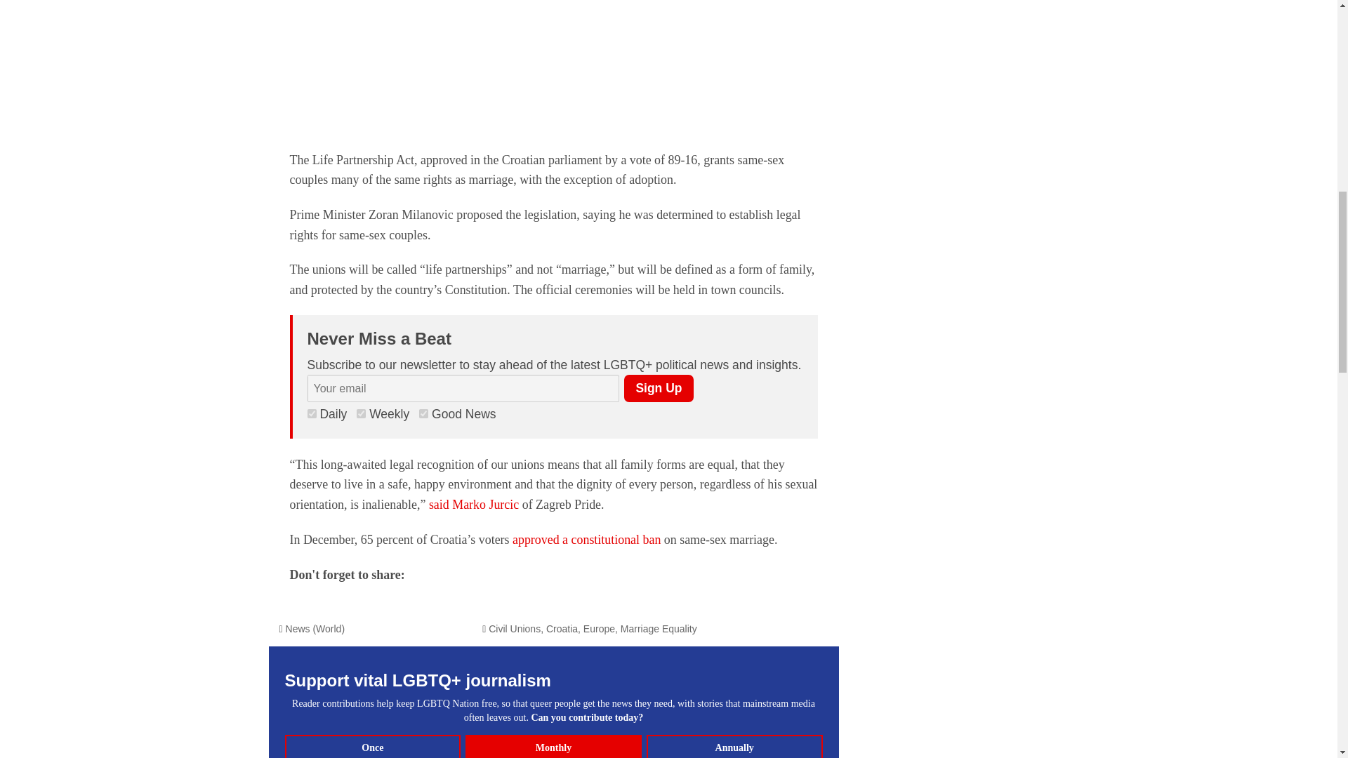 The width and height of the screenshot is (1348, 758). I want to click on 1920884, so click(361, 414).